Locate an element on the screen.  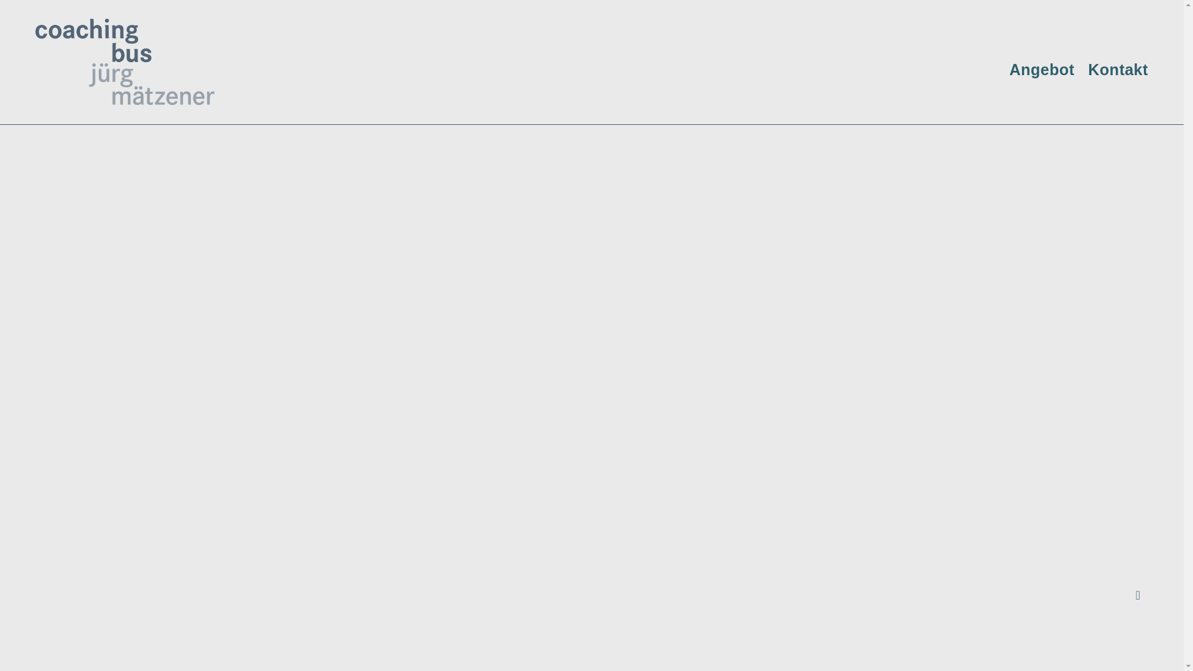
Angebot is located at coordinates (1041, 70).